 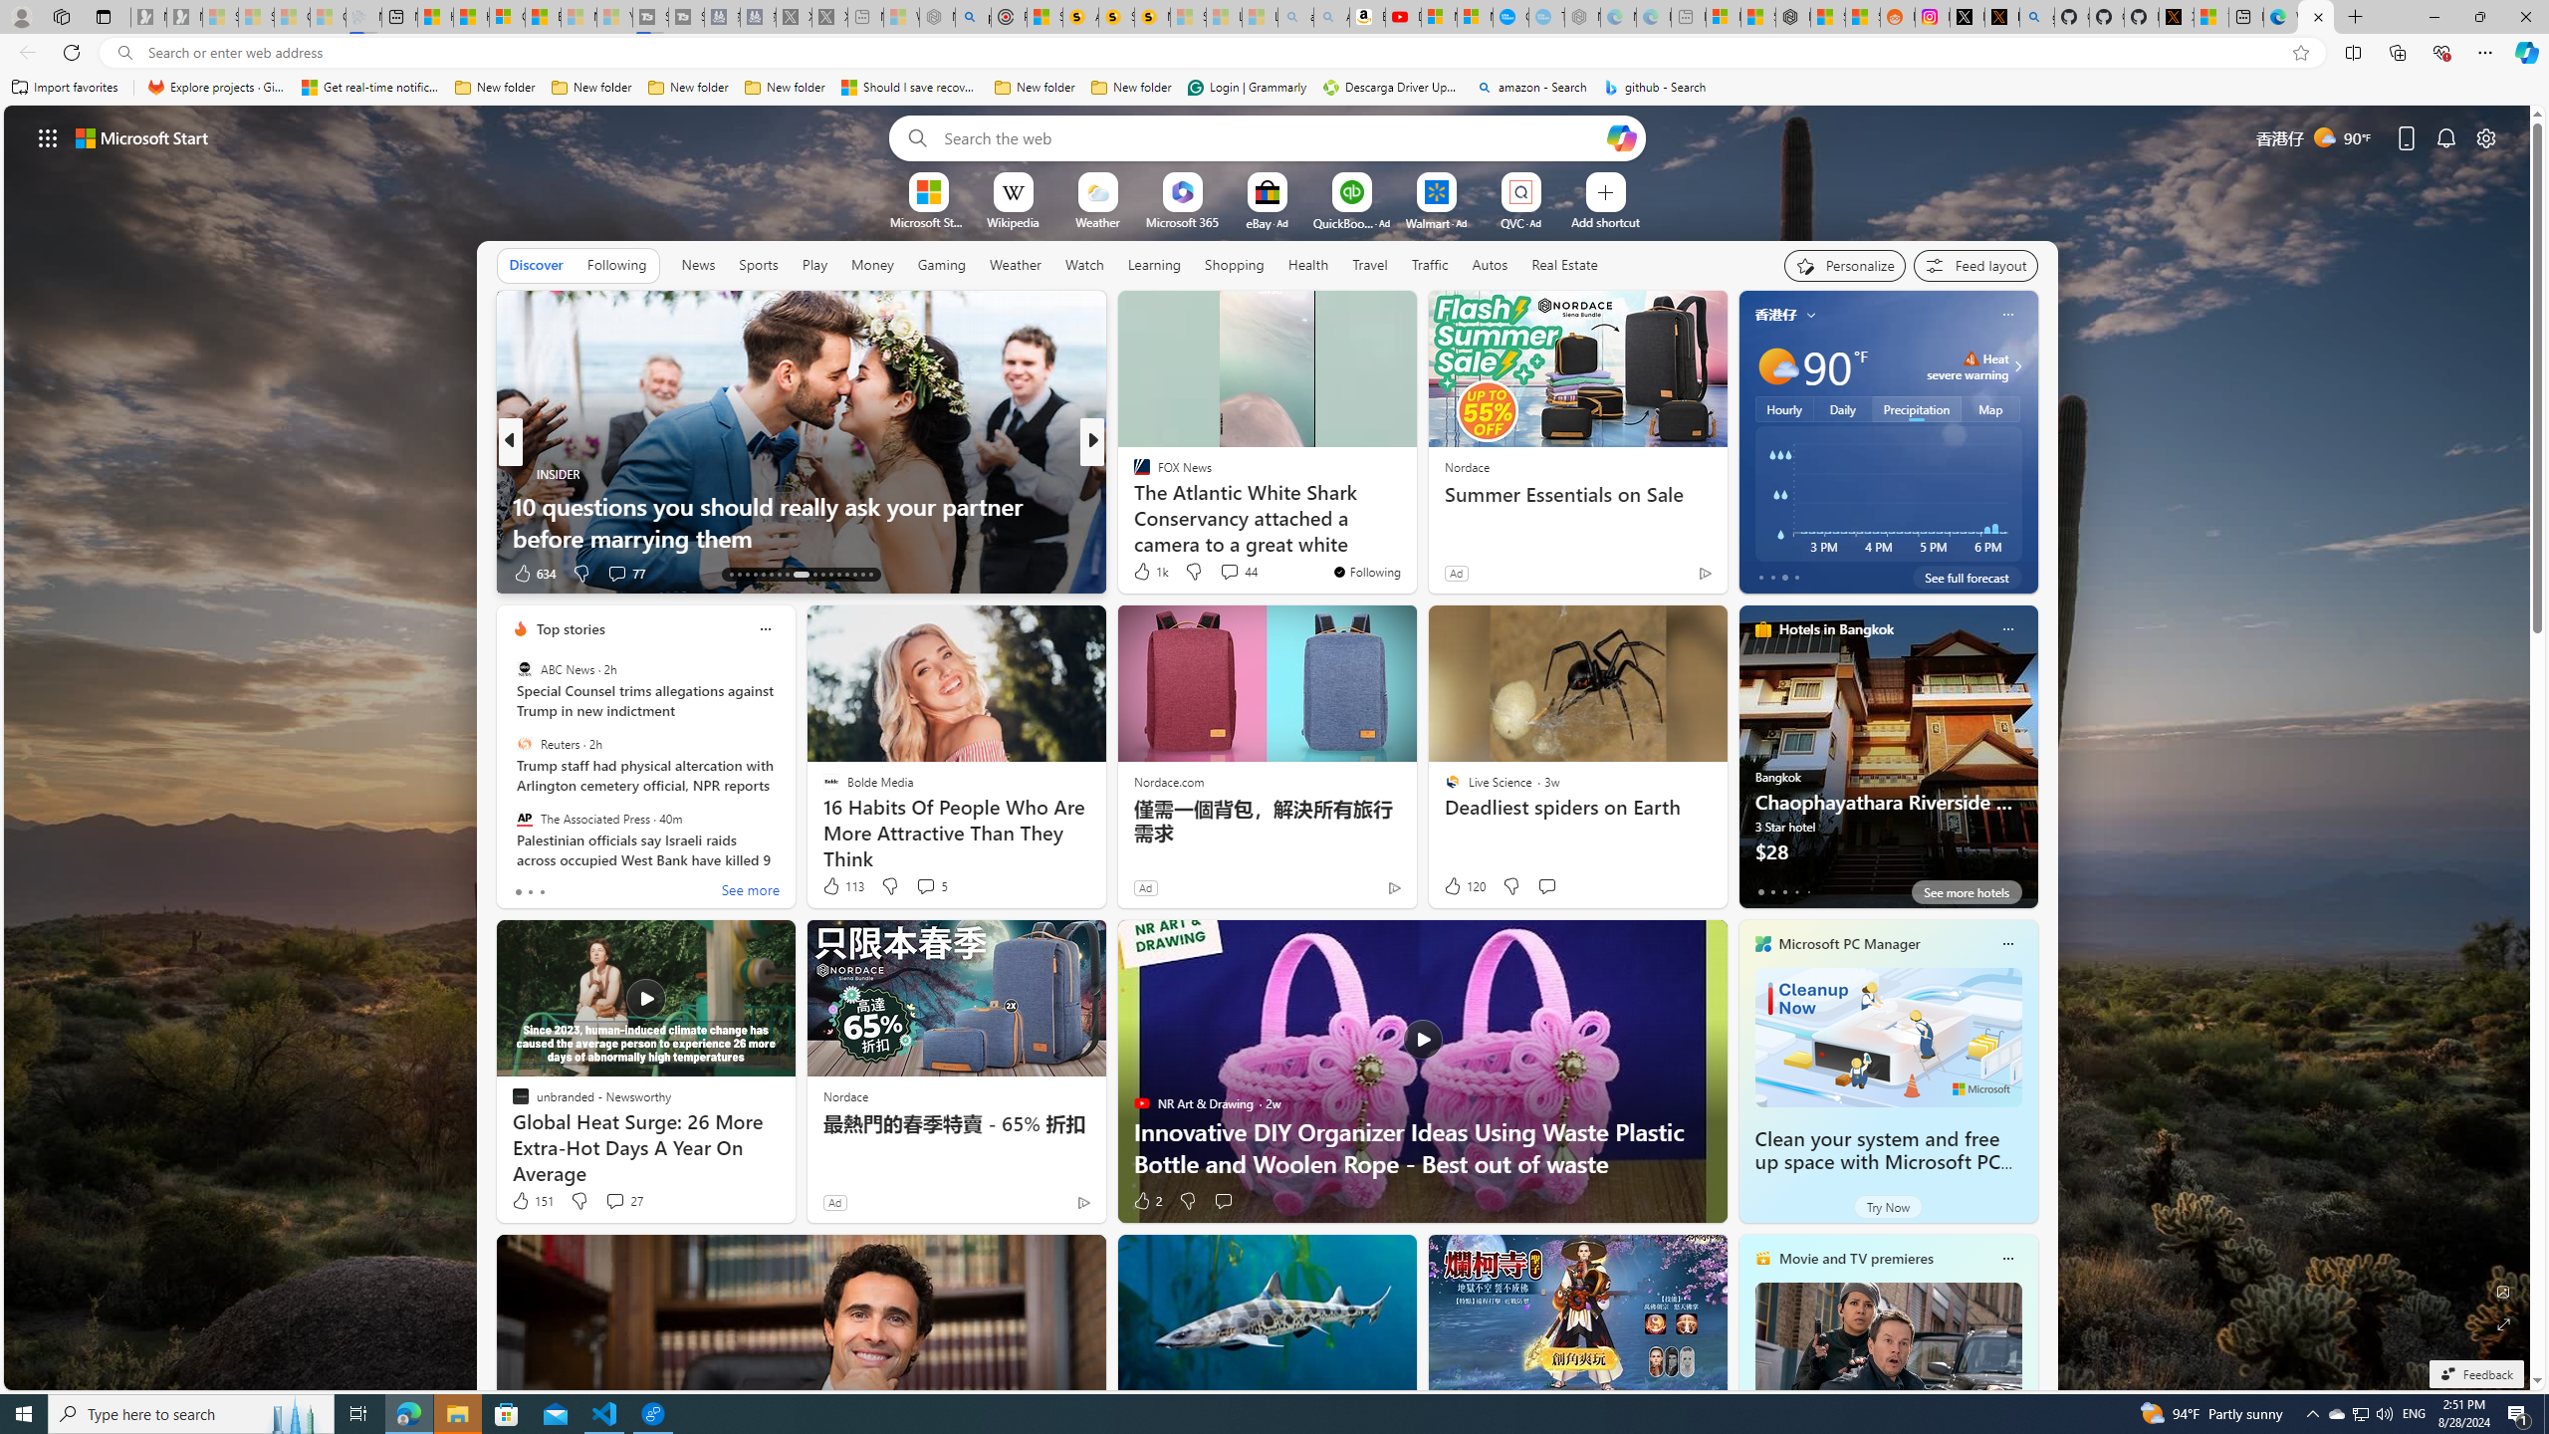 What do you see at coordinates (925, 886) in the screenshot?
I see `View comments 5 Comment` at bounding box center [925, 886].